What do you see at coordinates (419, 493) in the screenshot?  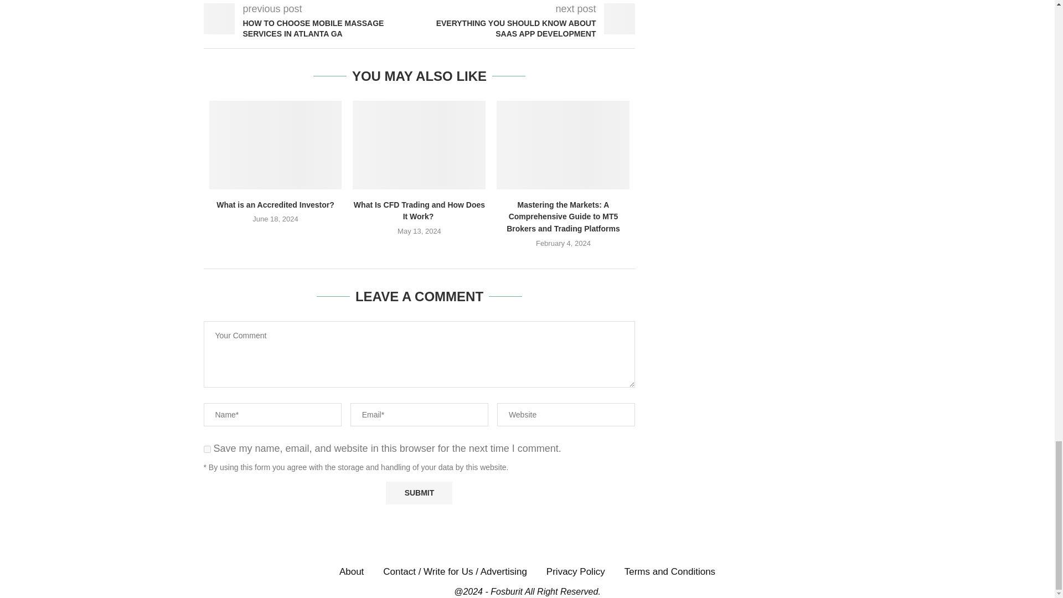 I see `Submit` at bounding box center [419, 493].